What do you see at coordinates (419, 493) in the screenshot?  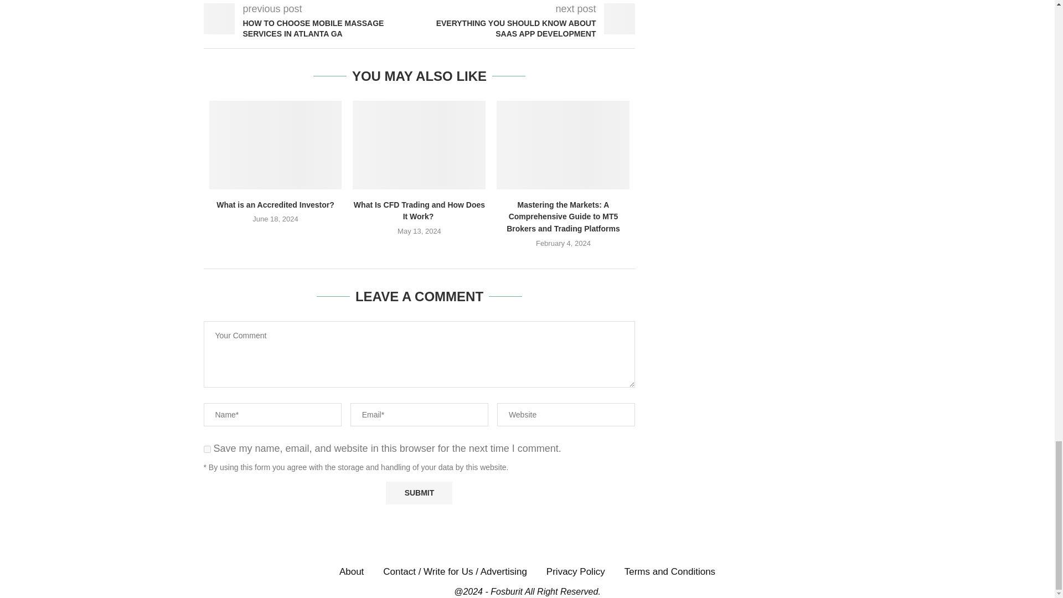 I see `Submit` at bounding box center [419, 493].